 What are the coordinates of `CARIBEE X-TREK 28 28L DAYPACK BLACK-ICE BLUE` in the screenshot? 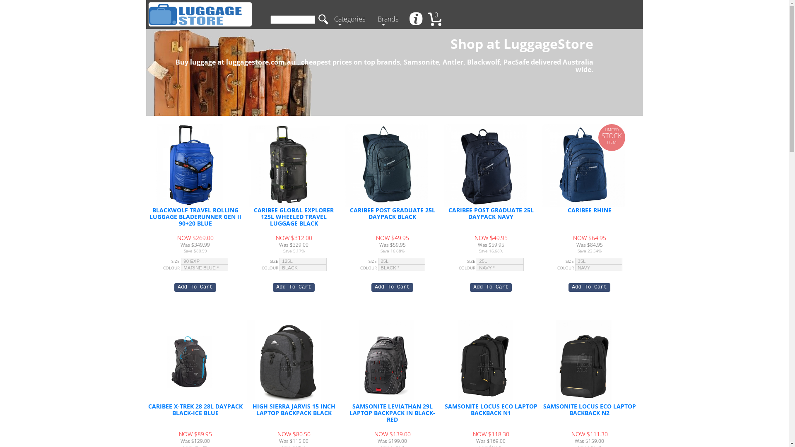 It's located at (195, 410).